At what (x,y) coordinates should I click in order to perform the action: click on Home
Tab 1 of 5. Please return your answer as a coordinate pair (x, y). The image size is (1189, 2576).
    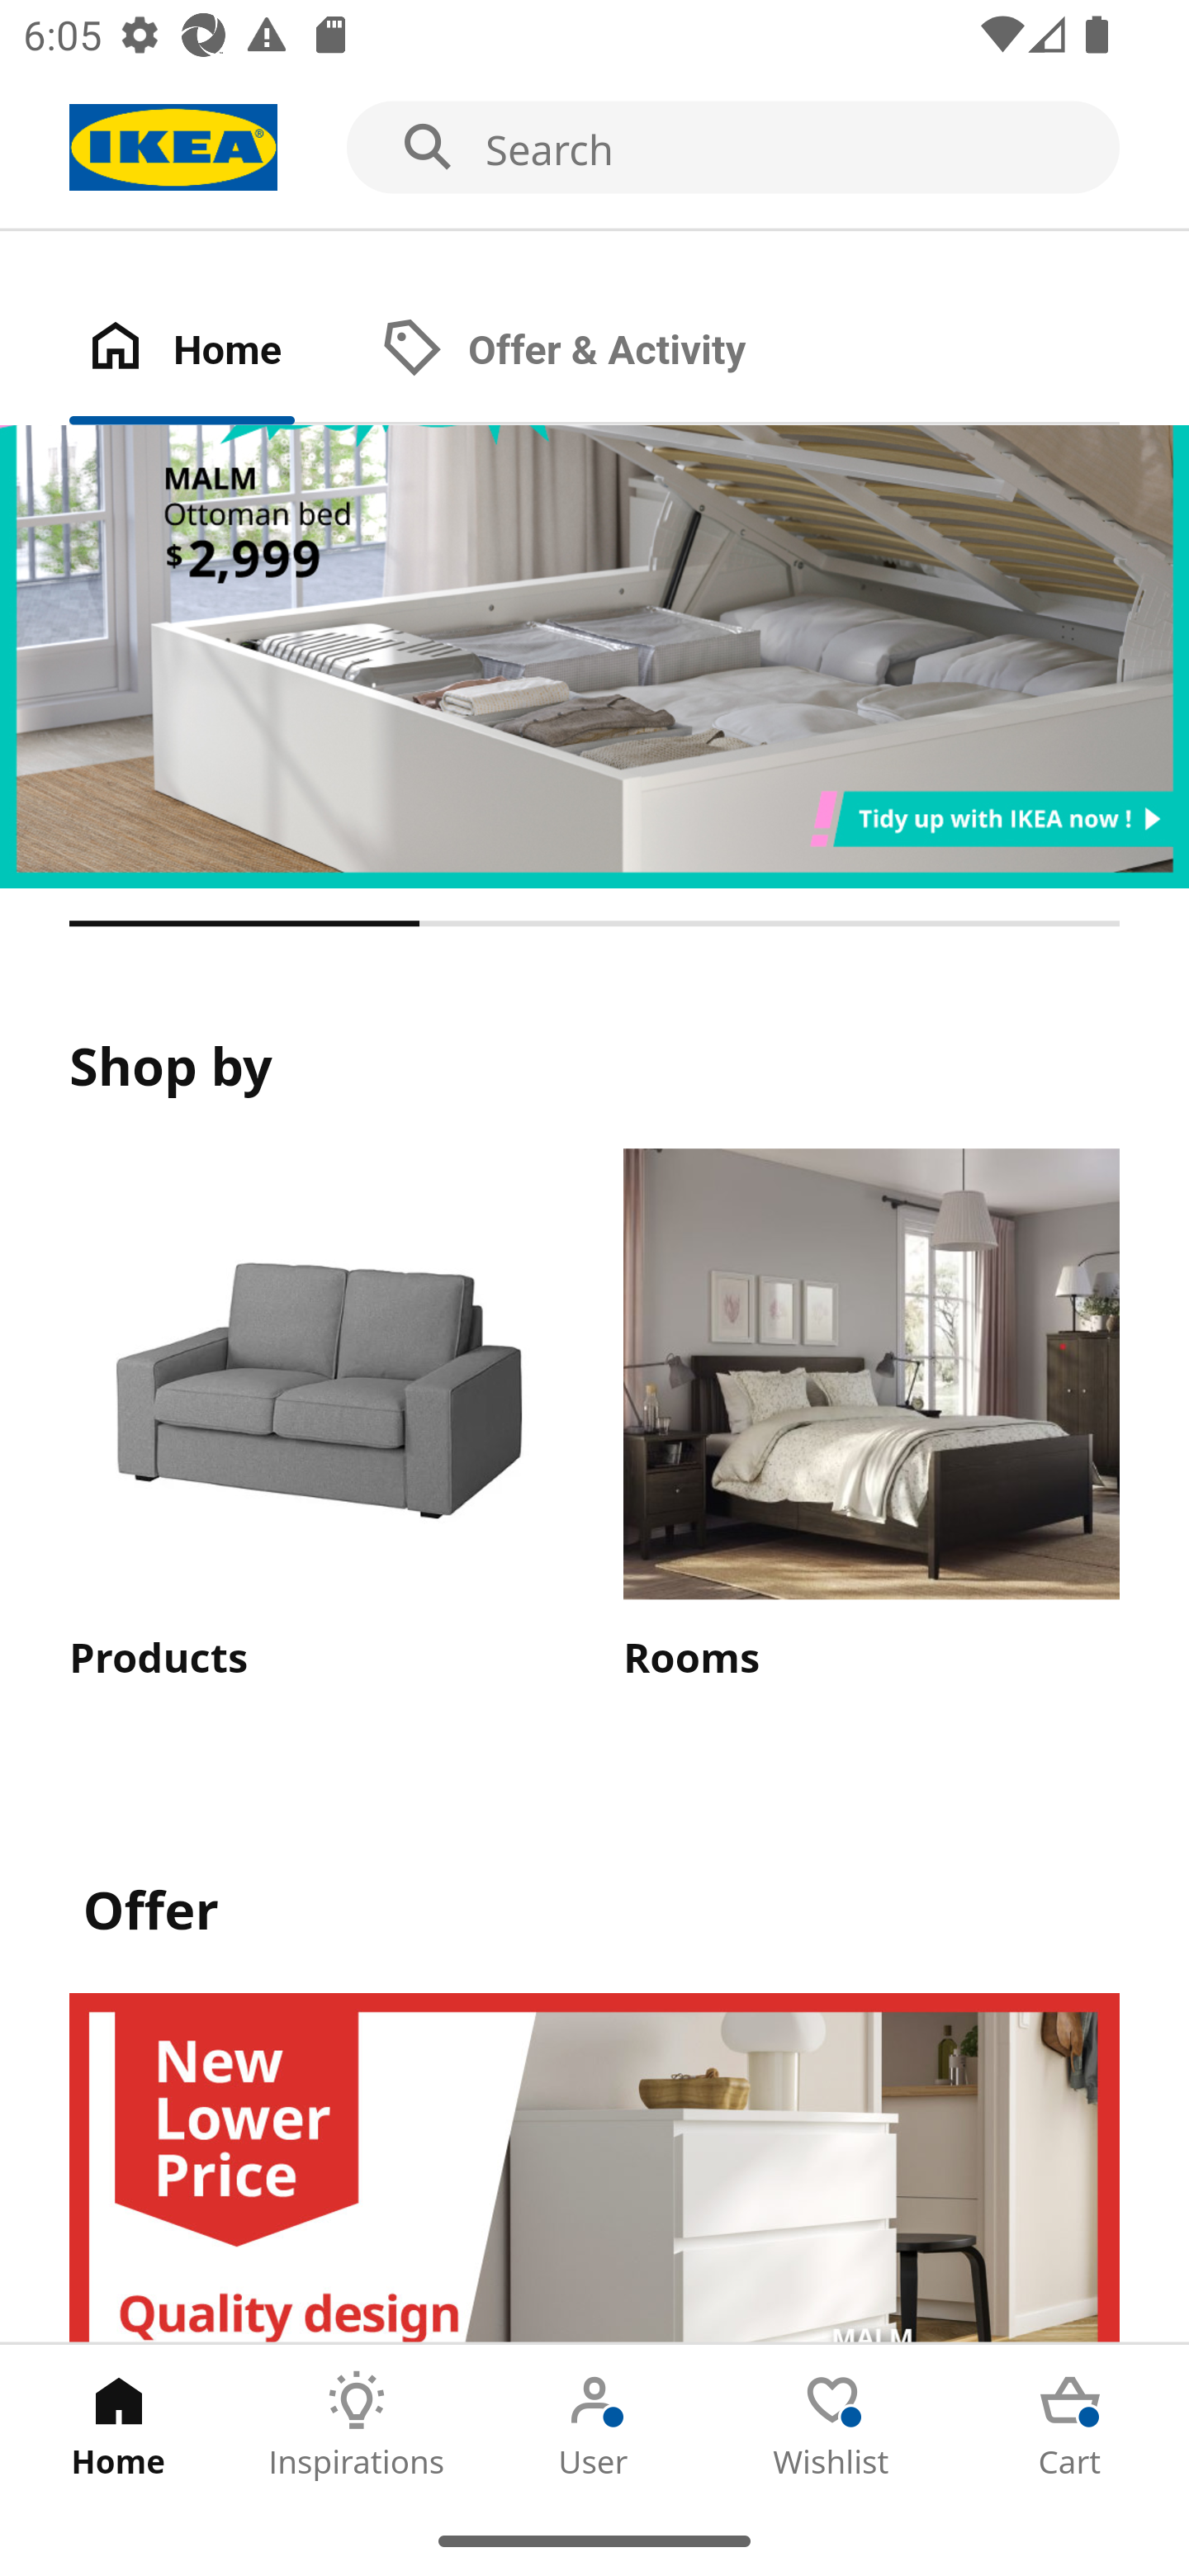
    Looking at the image, I should click on (119, 2425).